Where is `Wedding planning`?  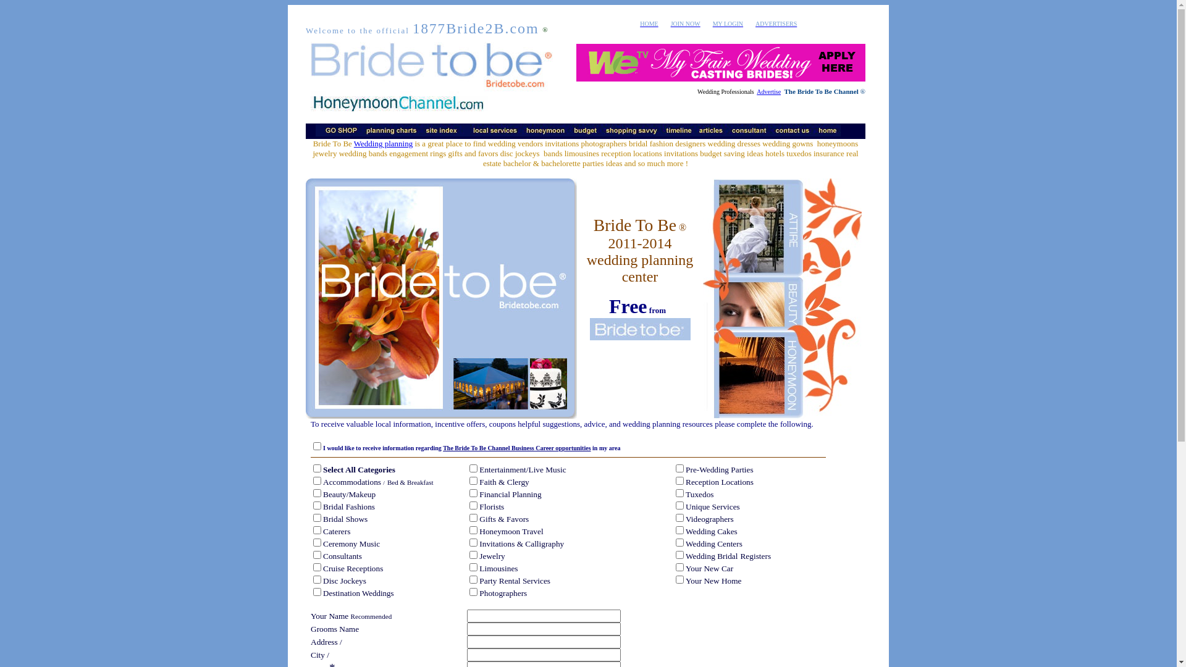
Wedding planning is located at coordinates (383, 143).